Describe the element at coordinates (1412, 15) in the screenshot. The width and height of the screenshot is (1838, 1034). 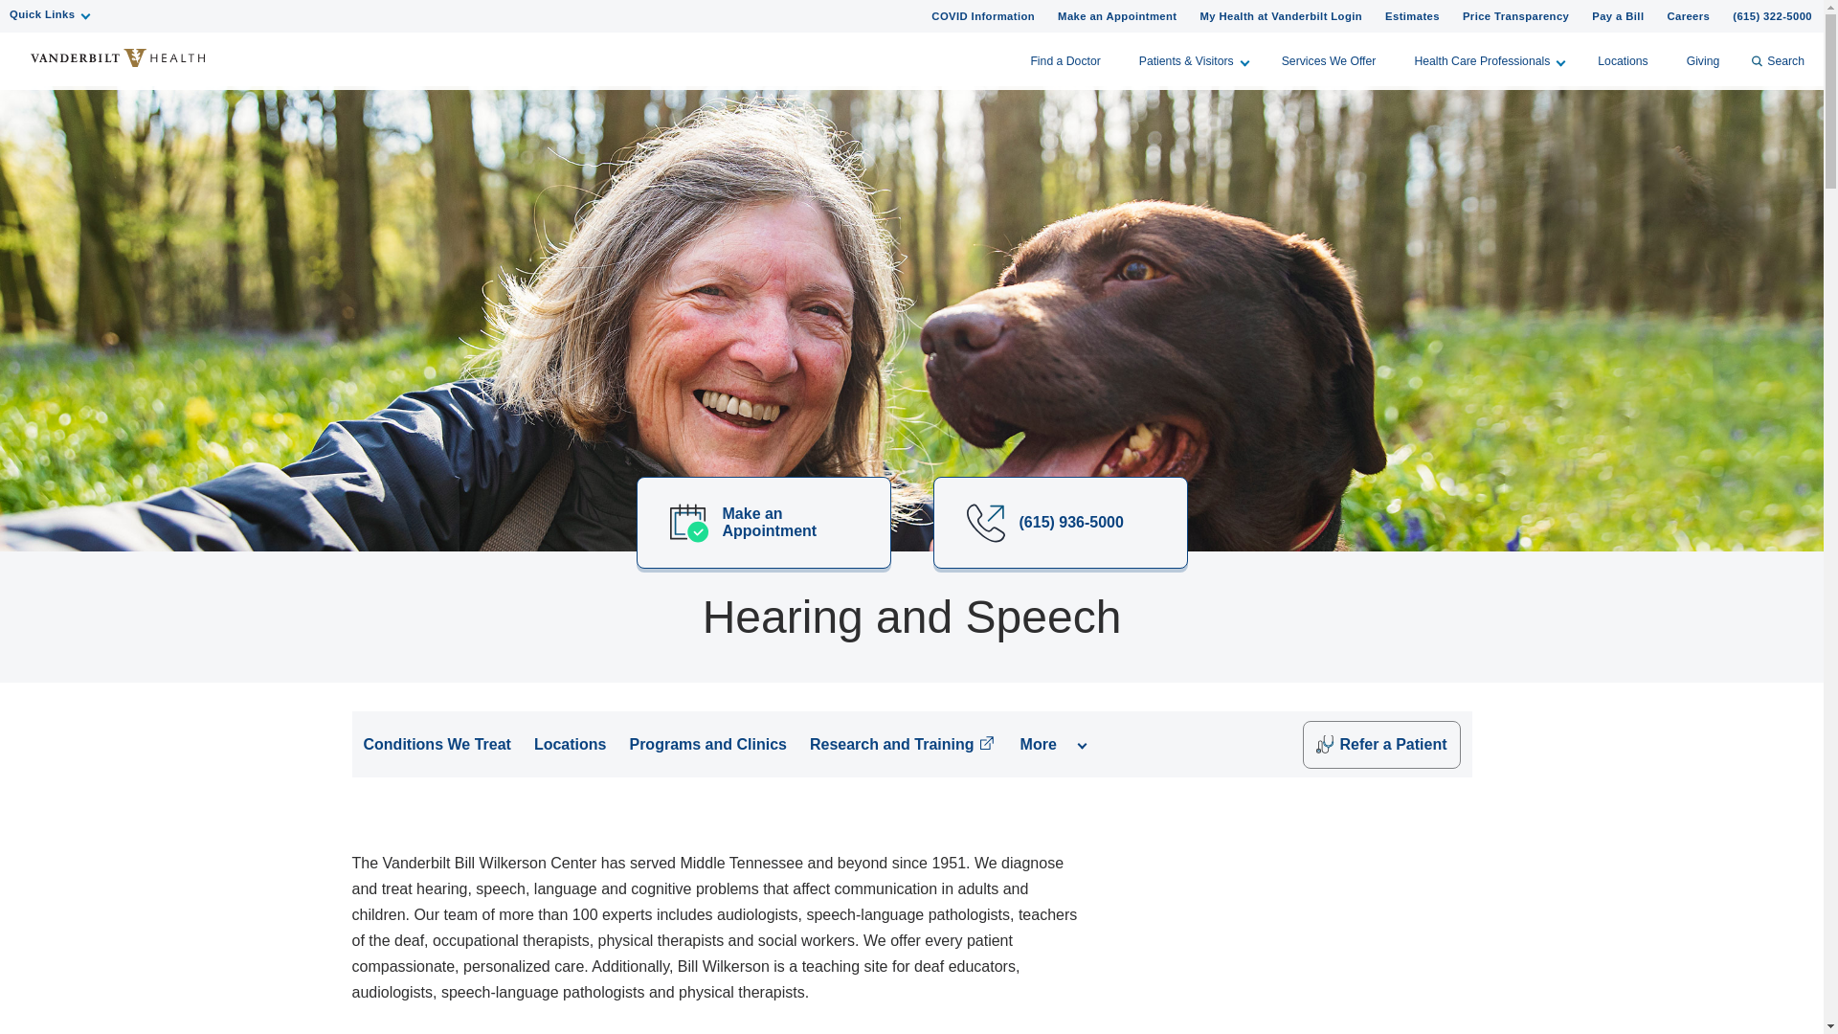
I see `Estimates` at that location.